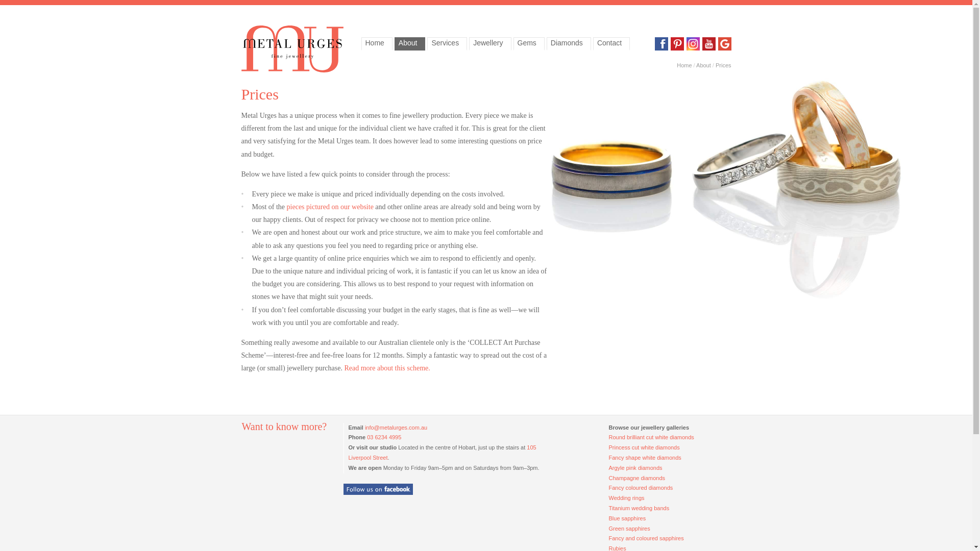 The height and width of the screenshot is (551, 980). I want to click on Diamonds, so click(569, 44).